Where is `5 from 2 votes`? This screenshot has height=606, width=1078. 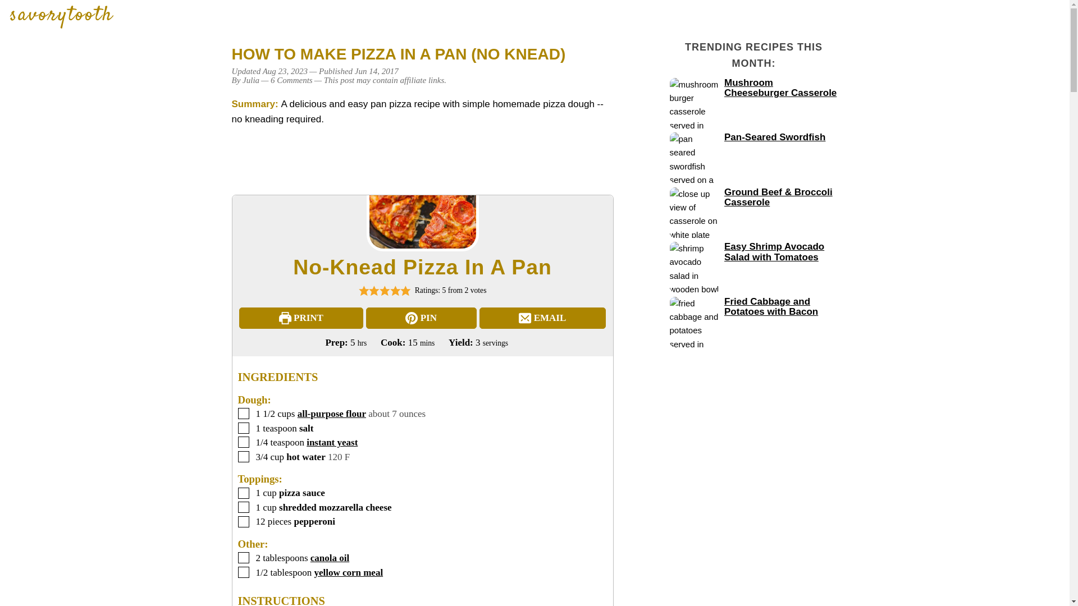
5 from 2 votes is located at coordinates (543, 294).